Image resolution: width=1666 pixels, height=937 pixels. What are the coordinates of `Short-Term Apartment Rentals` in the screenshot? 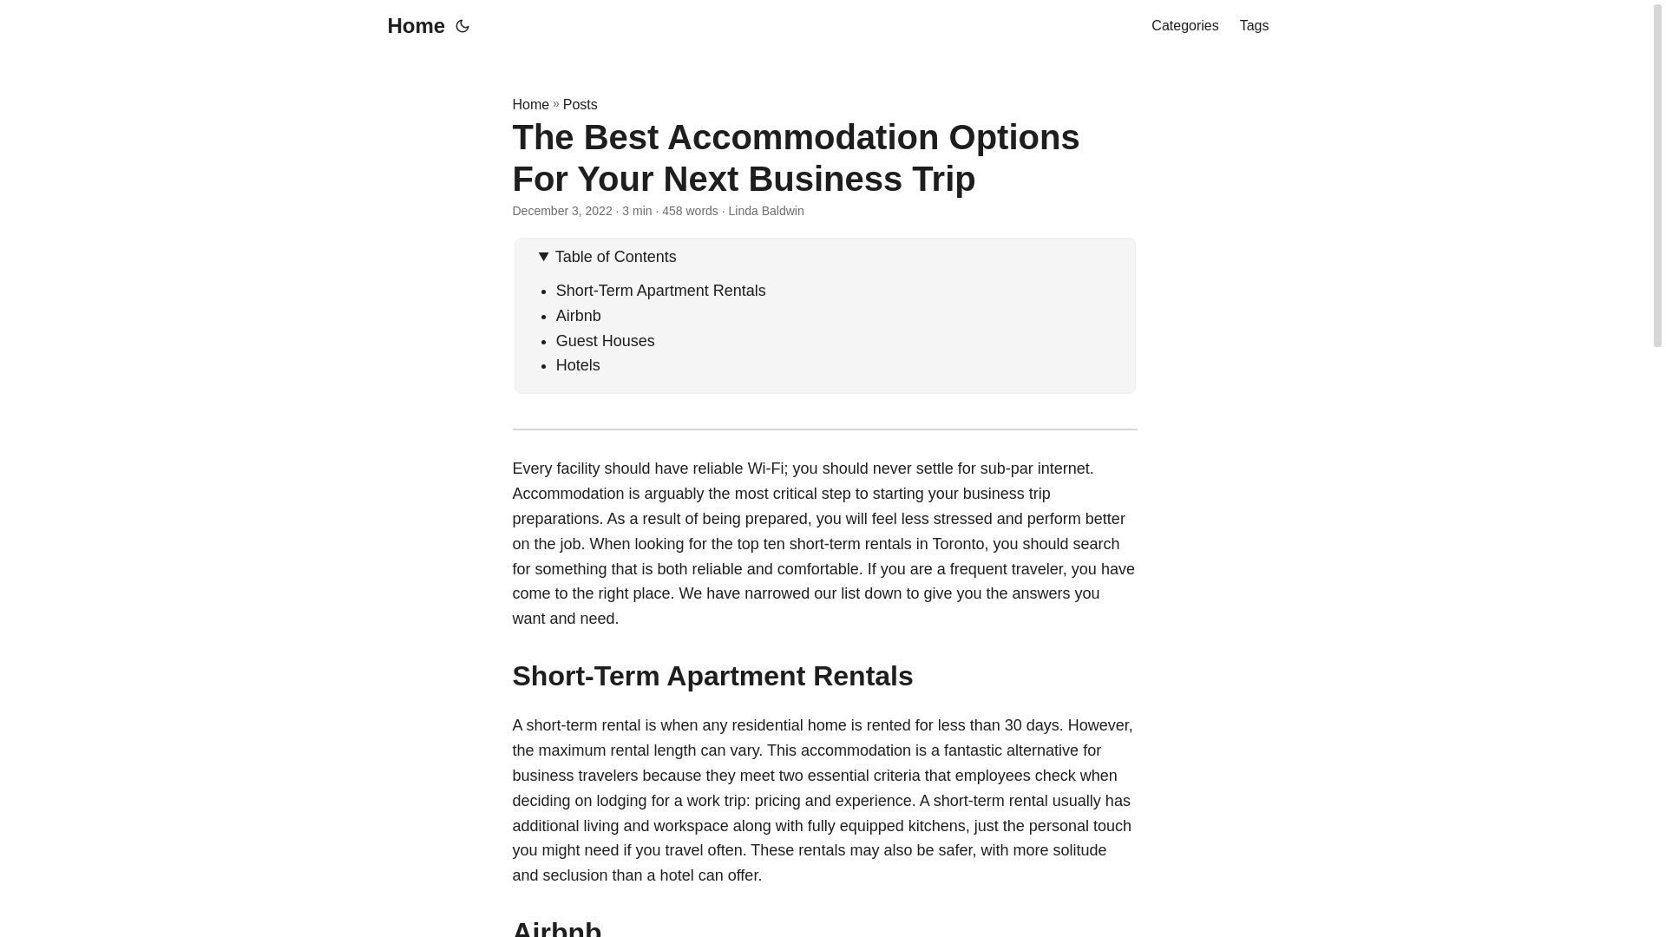 It's located at (661, 290).